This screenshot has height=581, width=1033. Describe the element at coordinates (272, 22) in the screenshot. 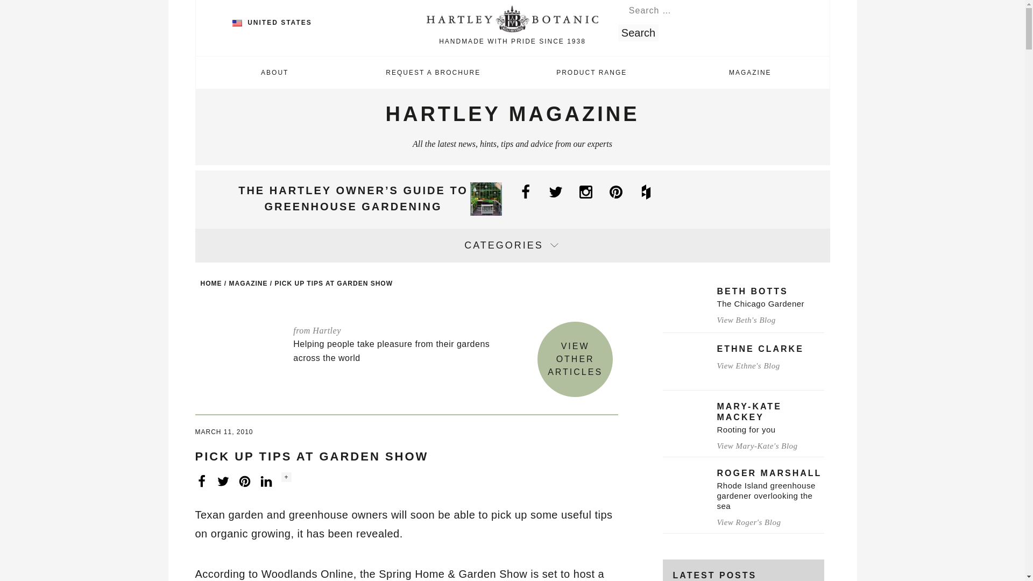

I see `  UNITED STATES` at that location.